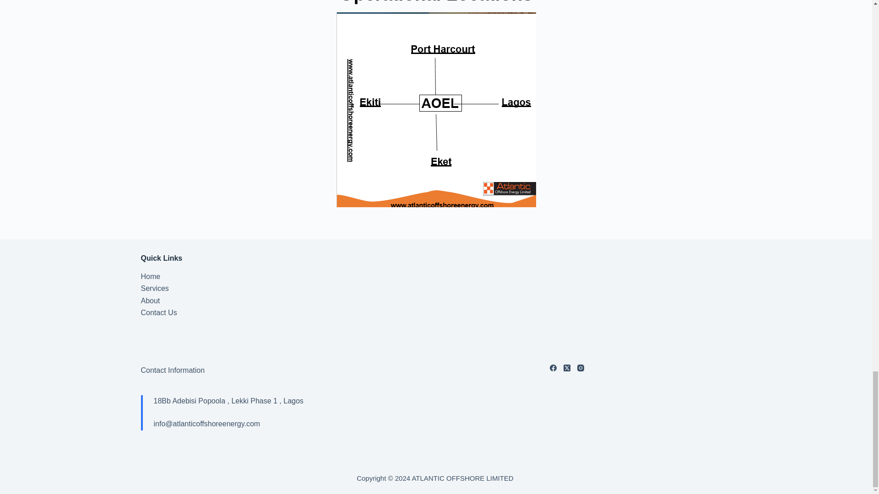  Describe the element at coordinates (155, 288) in the screenshot. I see `Services` at that location.